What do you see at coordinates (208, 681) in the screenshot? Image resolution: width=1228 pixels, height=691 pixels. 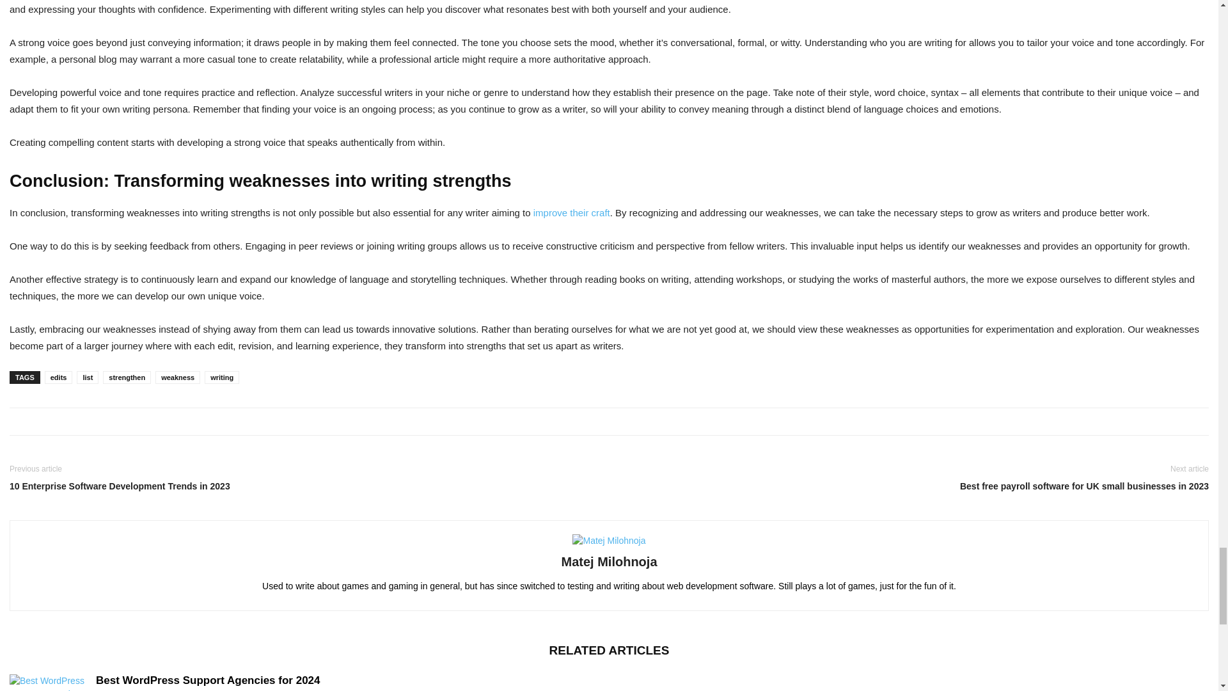 I see `Best WordPress Support Agencies for 2024` at bounding box center [208, 681].